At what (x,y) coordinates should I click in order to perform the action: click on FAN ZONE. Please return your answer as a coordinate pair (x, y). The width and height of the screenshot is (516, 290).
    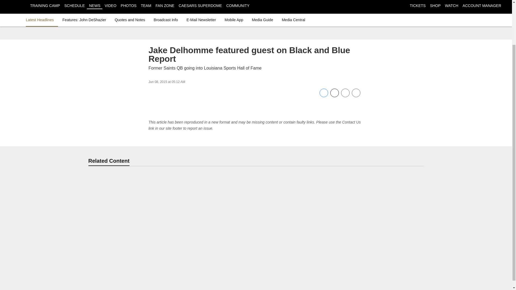
    Looking at the image, I should click on (165, 5).